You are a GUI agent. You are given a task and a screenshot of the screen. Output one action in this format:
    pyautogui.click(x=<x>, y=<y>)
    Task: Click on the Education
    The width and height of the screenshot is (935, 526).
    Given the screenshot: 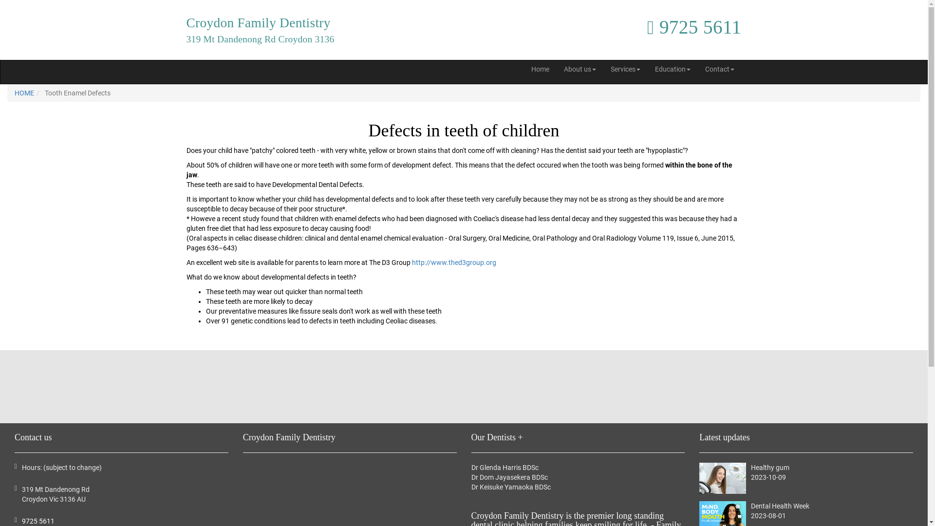 What is the action you would take?
    pyautogui.click(x=672, y=69)
    